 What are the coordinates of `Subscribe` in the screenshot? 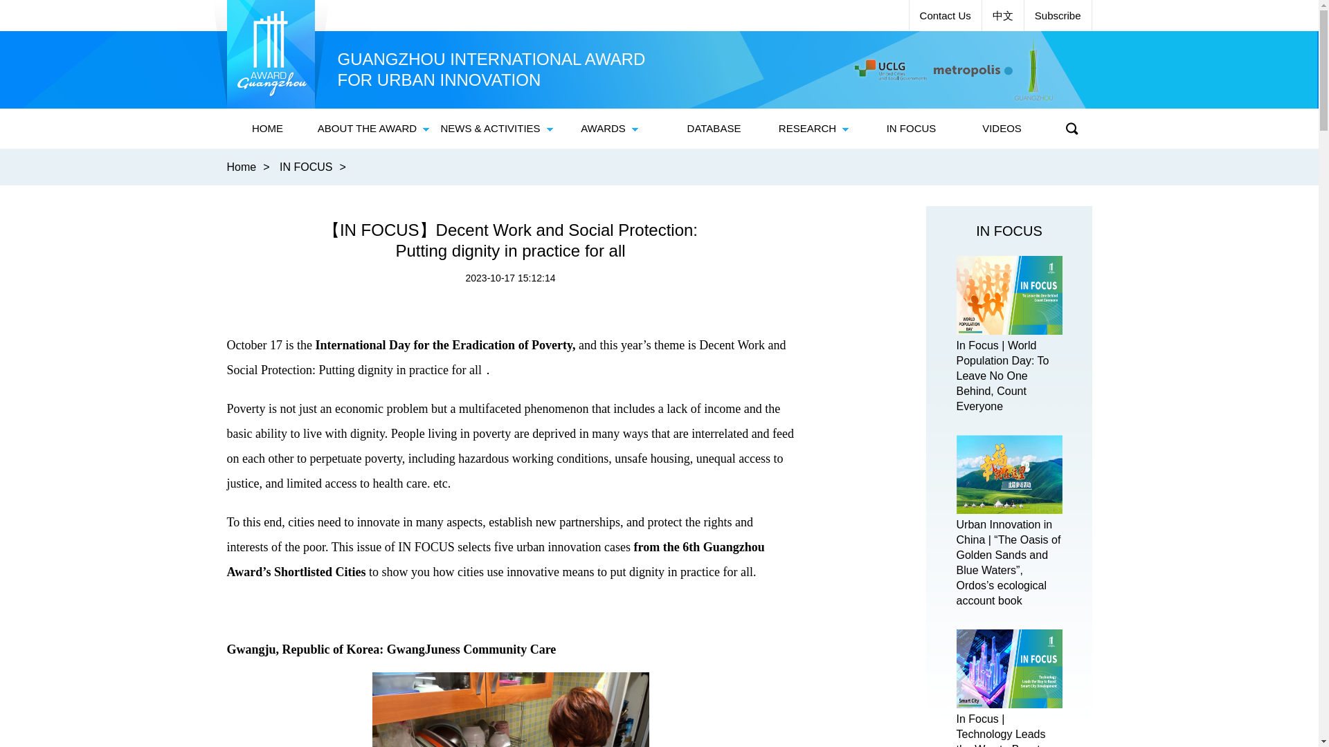 It's located at (1058, 15).